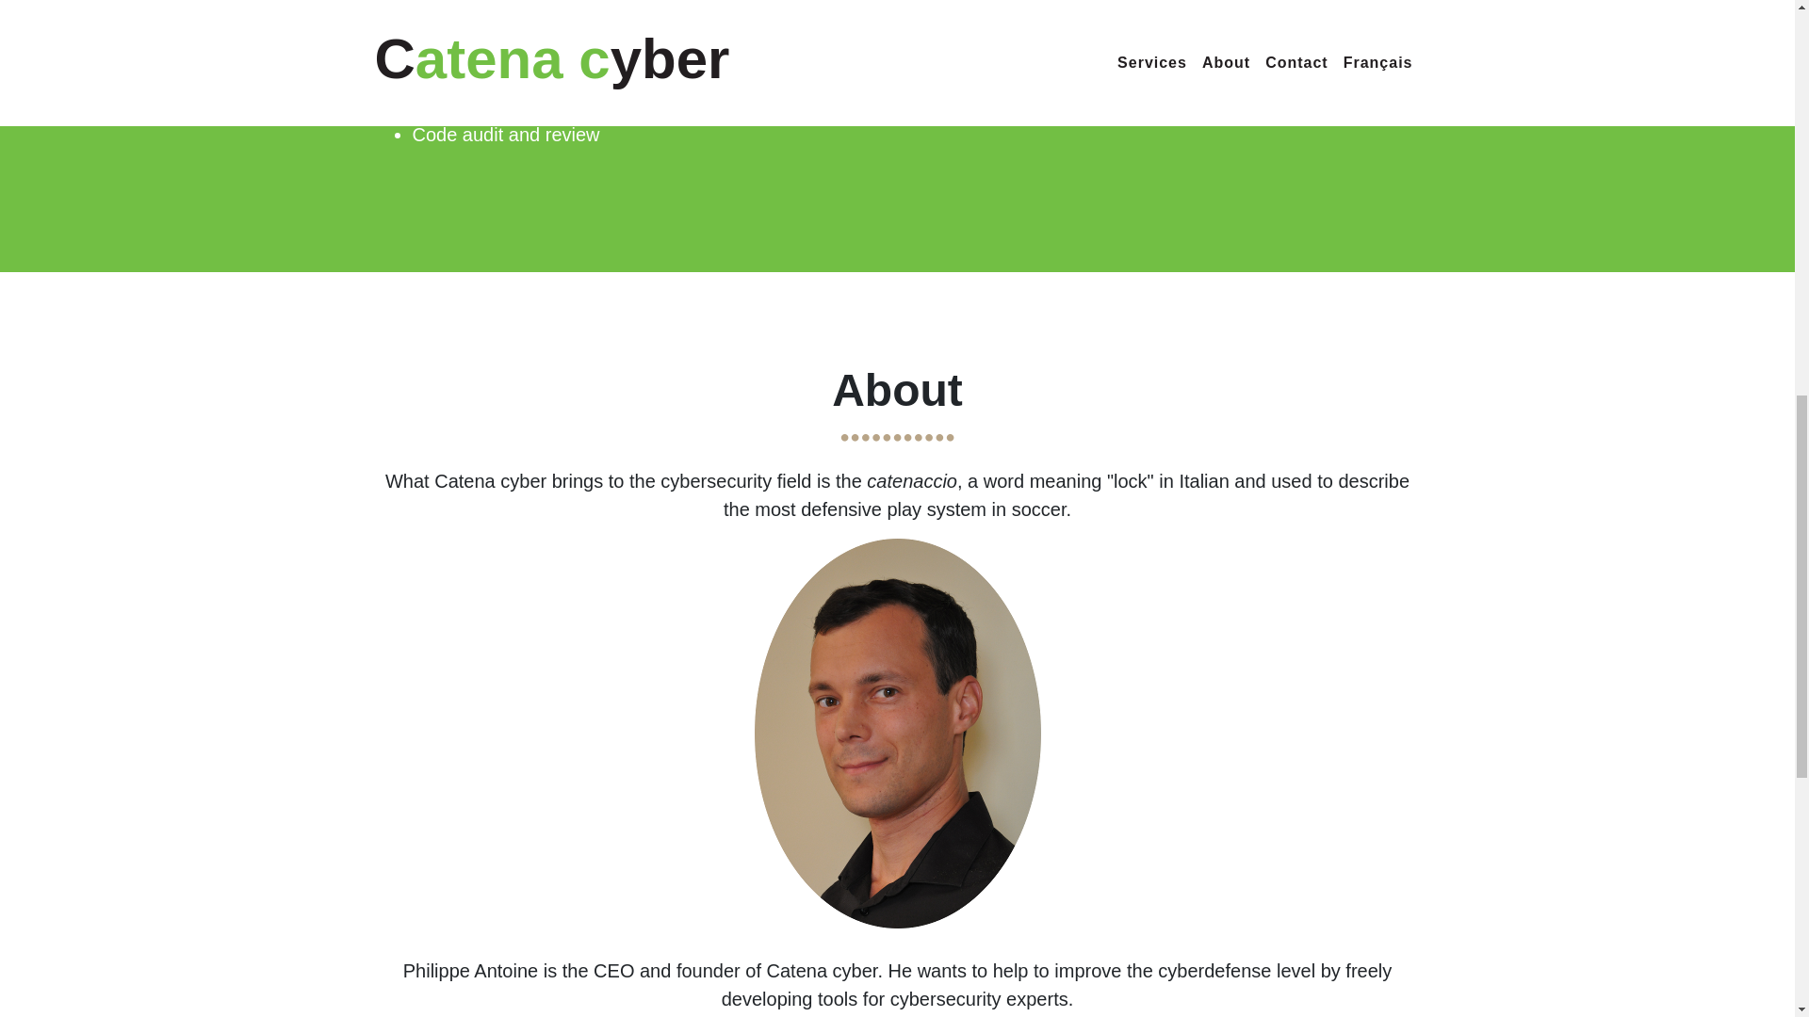 The width and height of the screenshot is (1809, 1017). Describe the element at coordinates (1084, 105) in the screenshot. I see `Capstone` at that location.